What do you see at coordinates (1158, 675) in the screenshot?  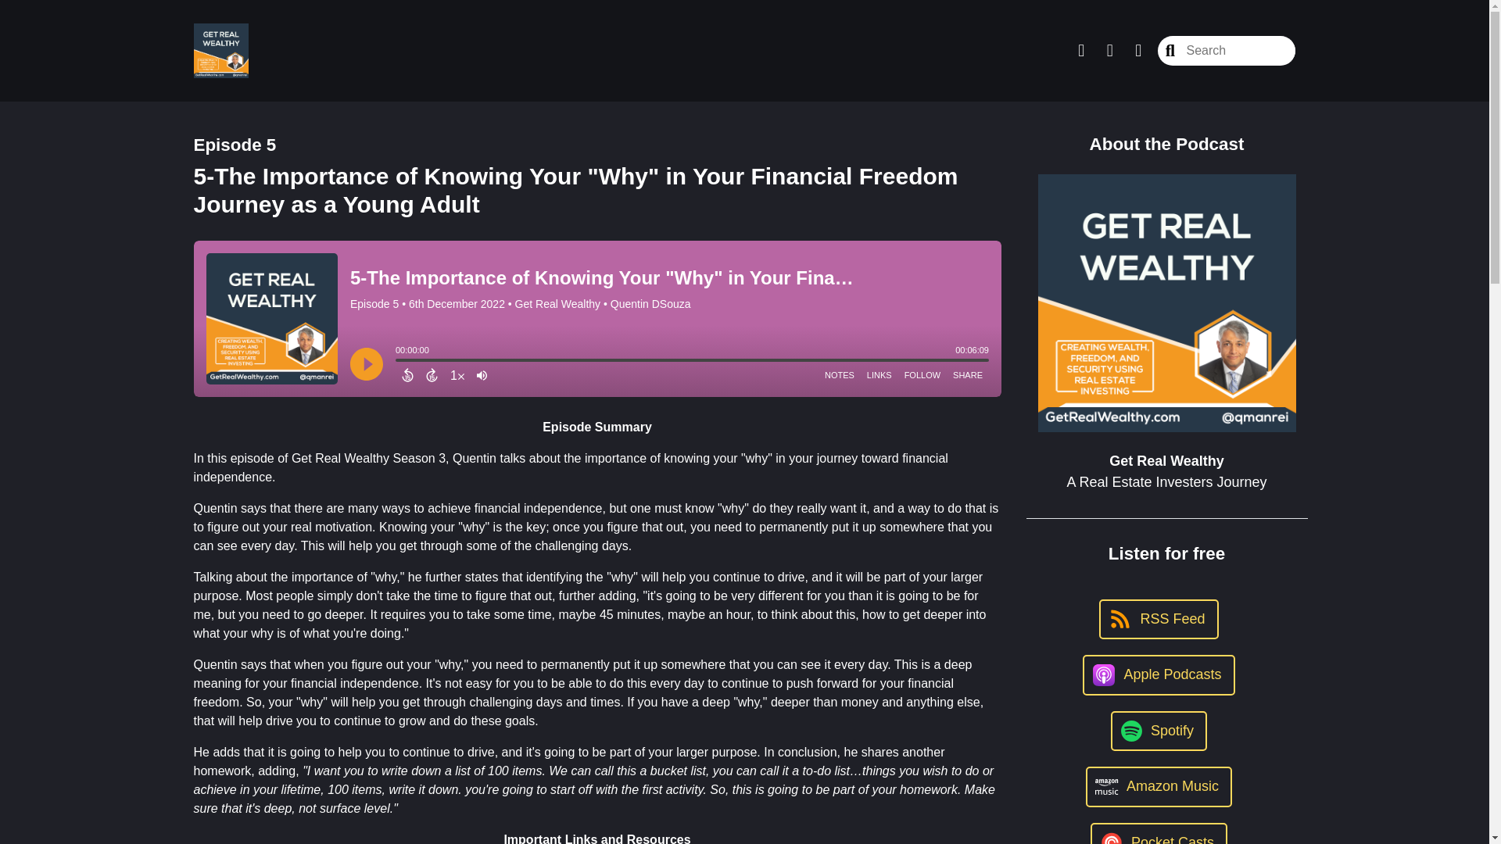 I see `Apple Podcasts` at bounding box center [1158, 675].